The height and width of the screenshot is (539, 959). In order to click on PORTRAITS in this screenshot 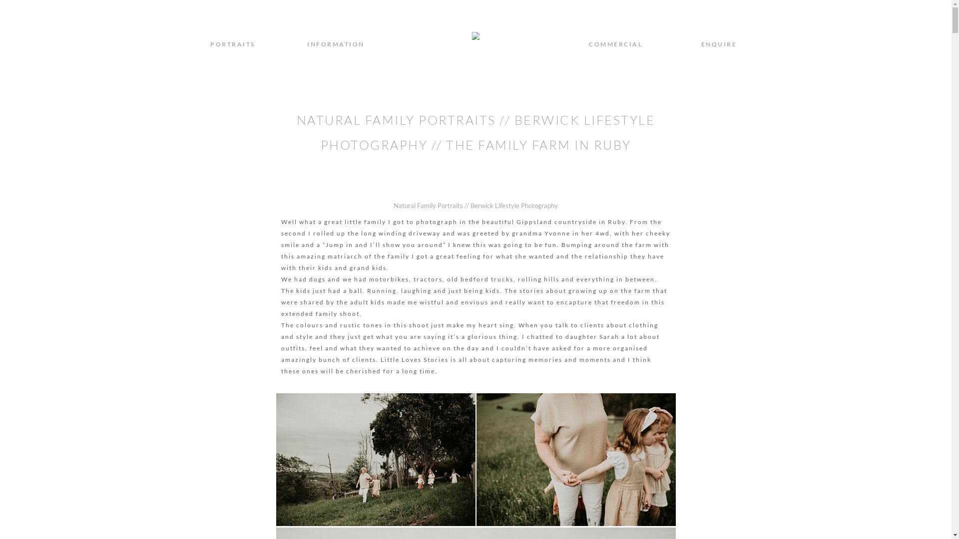, I will do `click(233, 44)`.